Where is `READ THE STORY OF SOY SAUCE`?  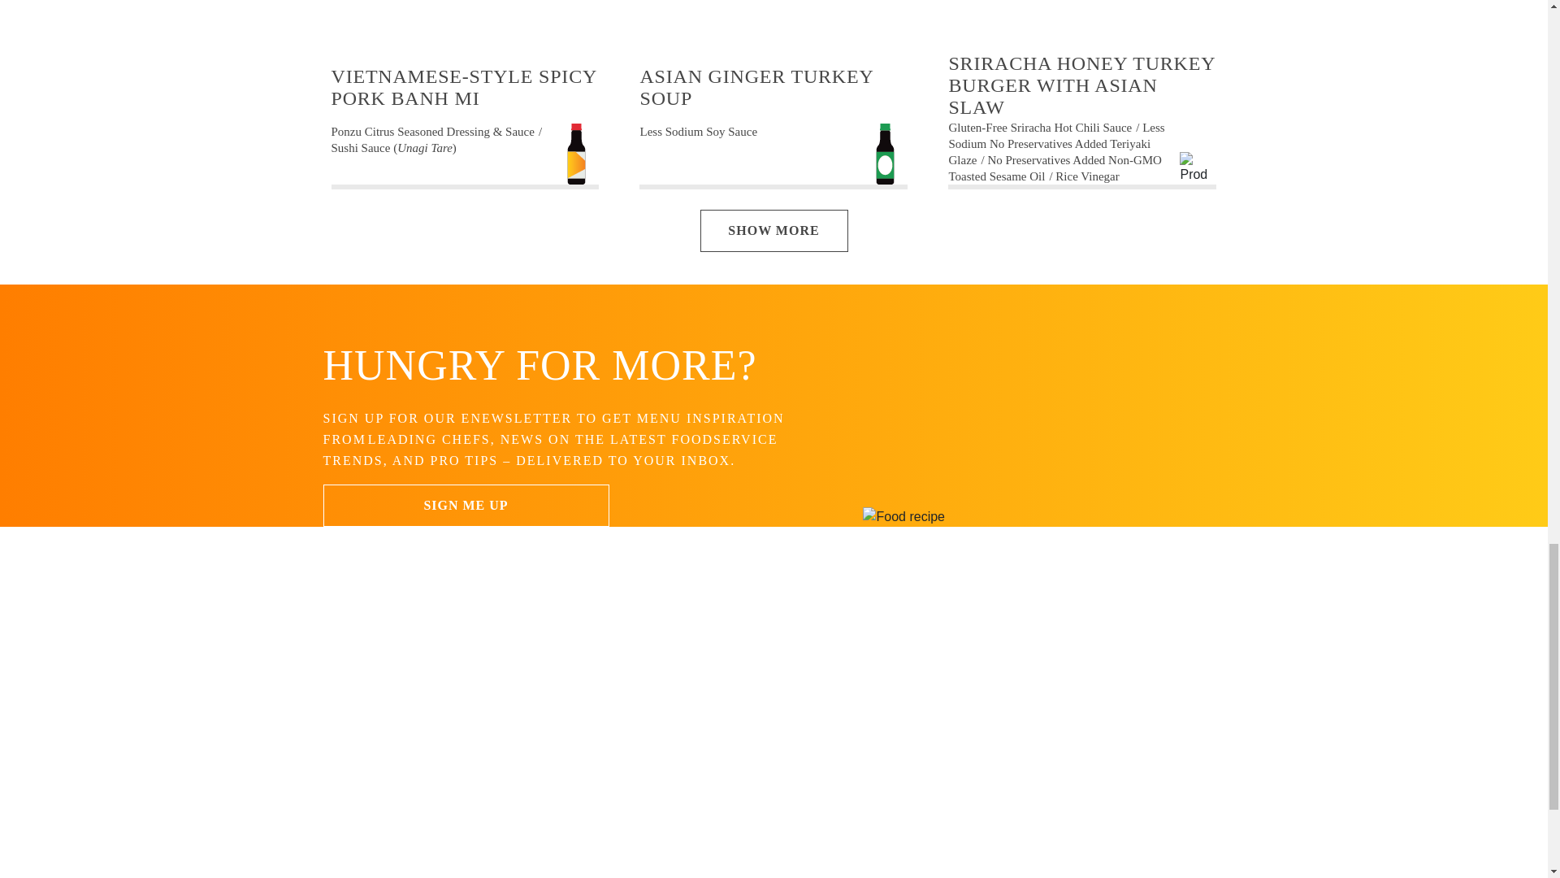
READ THE STORY OF SOY SAUCE is located at coordinates (947, 824).